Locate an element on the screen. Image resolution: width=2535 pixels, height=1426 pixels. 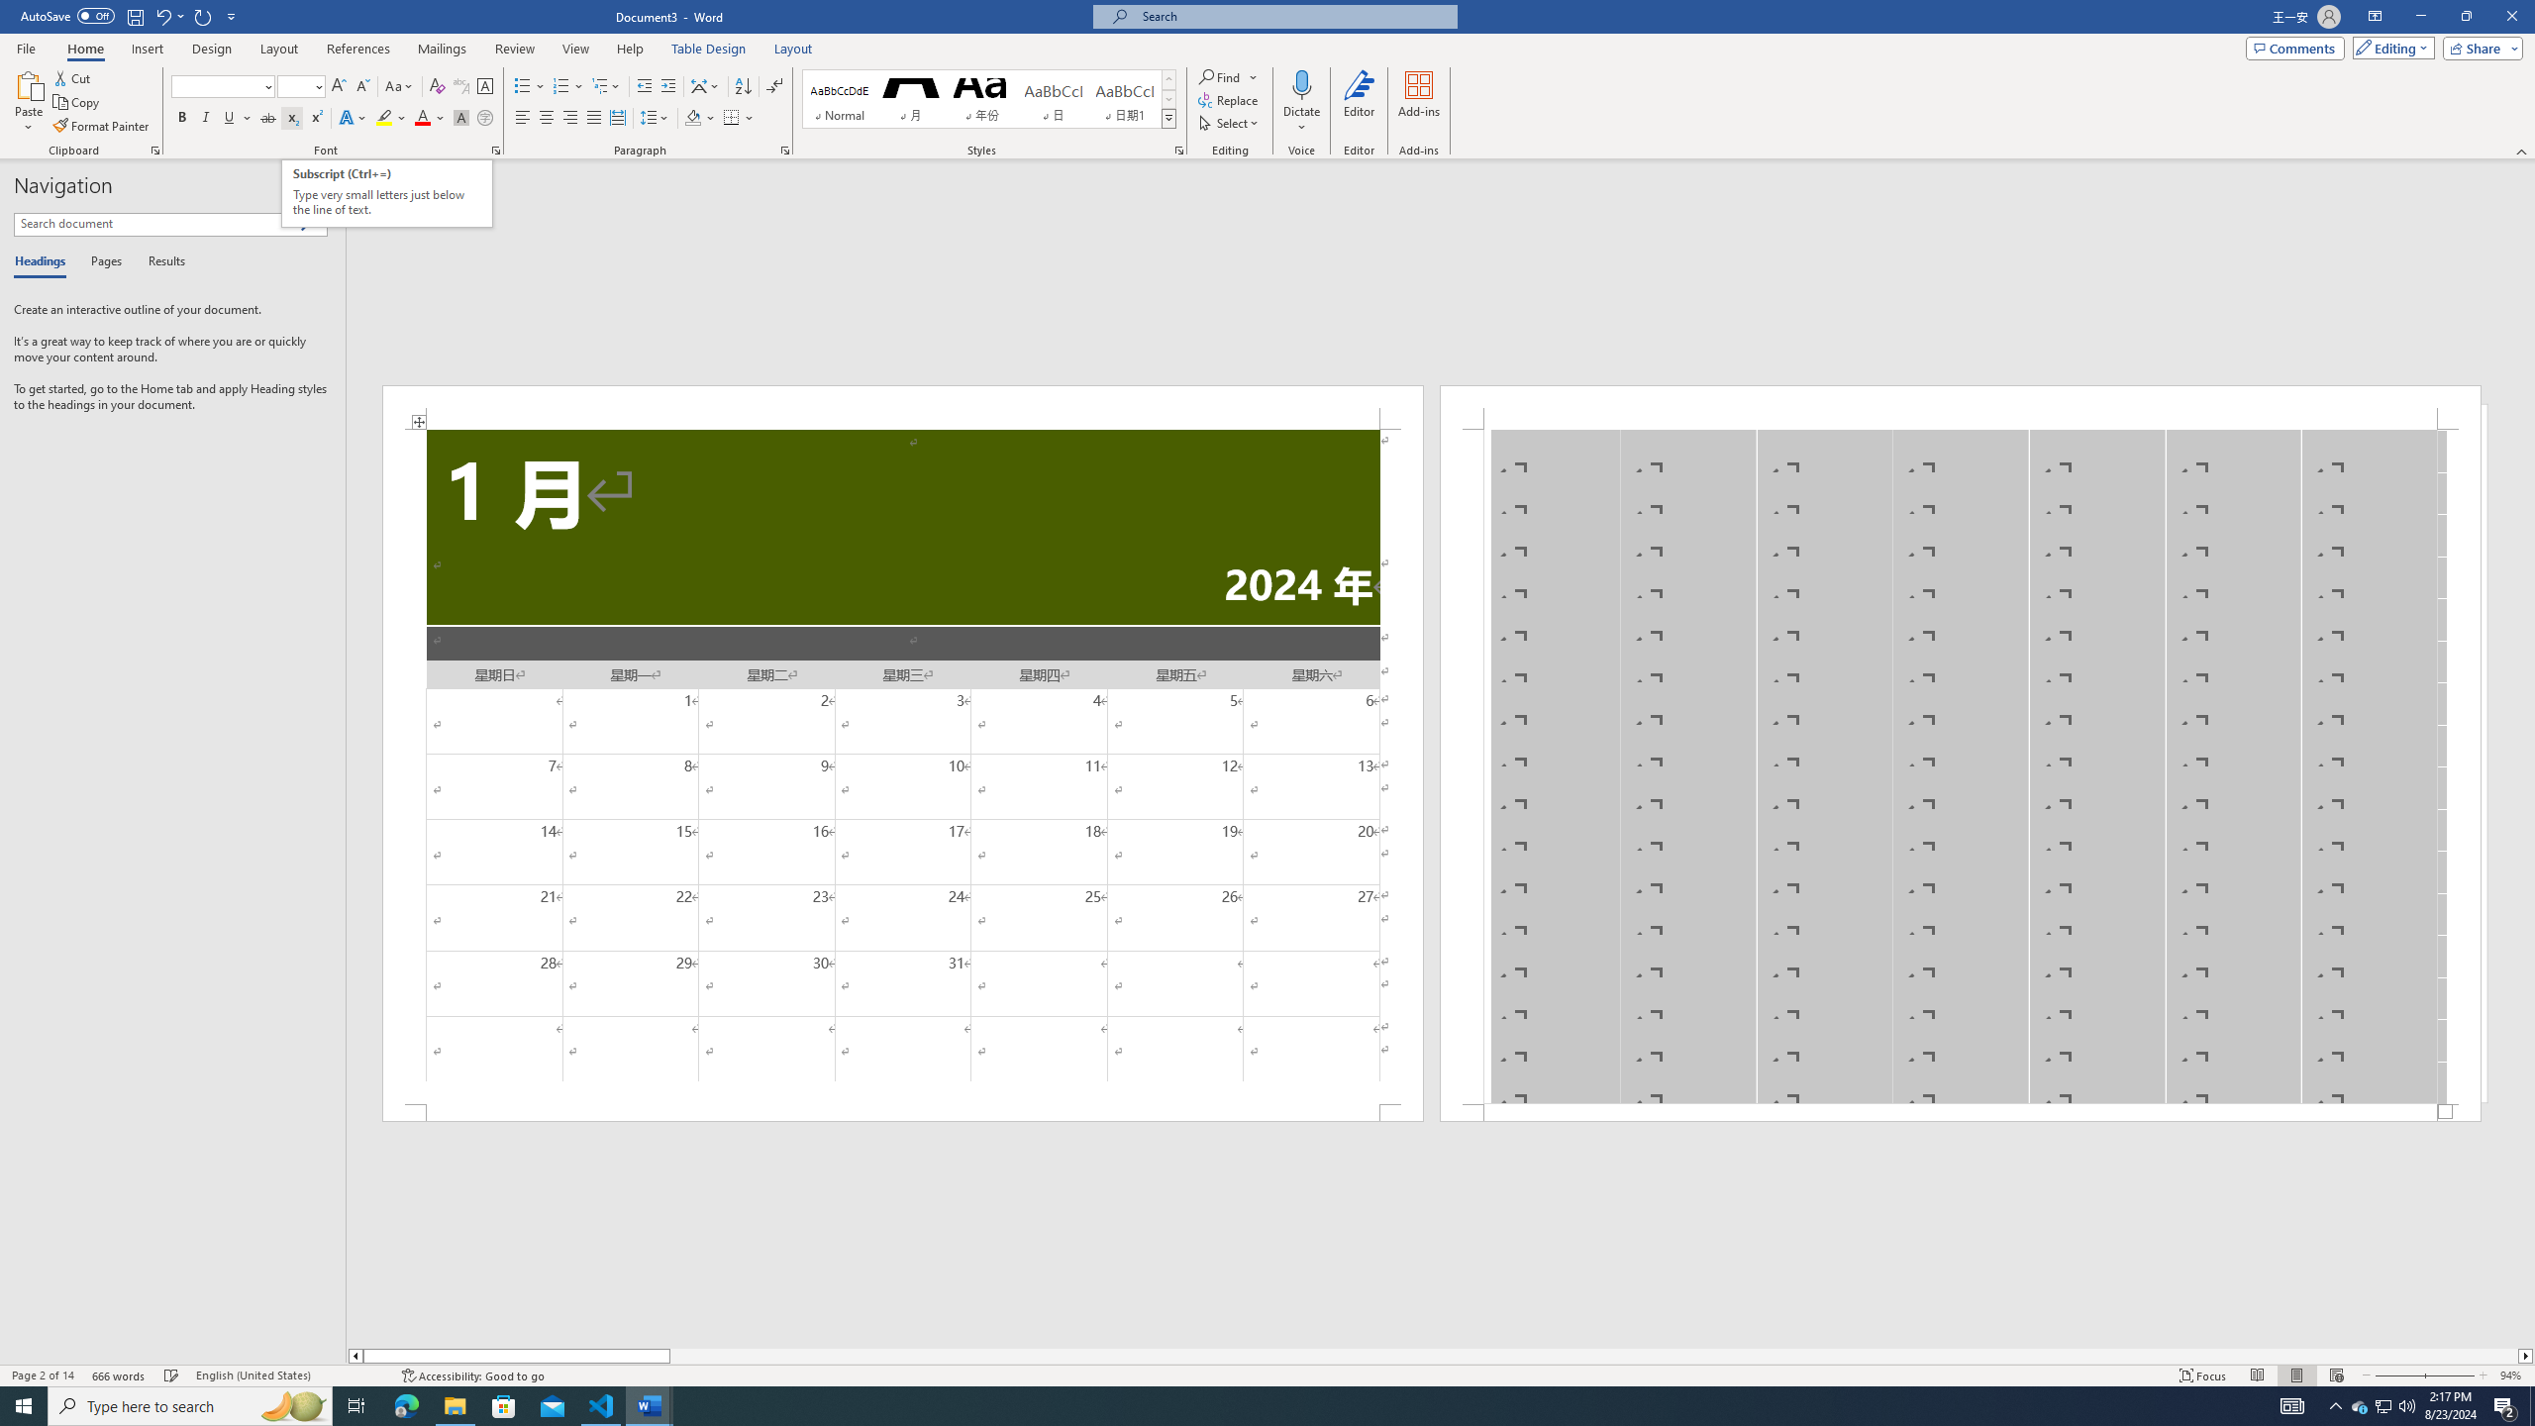
Cut is located at coordinates (73, 77).